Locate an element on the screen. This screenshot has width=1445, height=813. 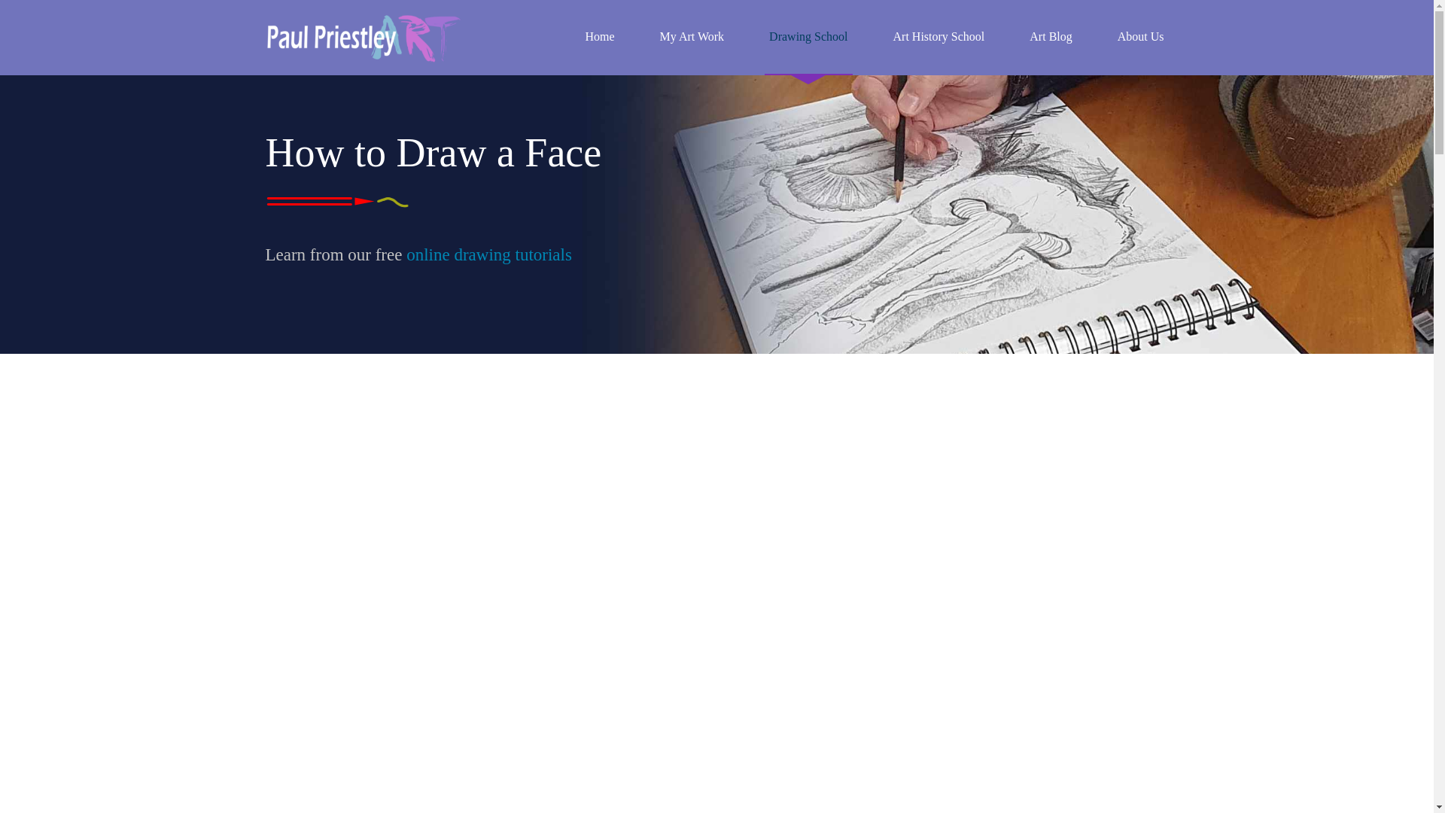
online drawing tutorials is located at coordinates (489, 254).